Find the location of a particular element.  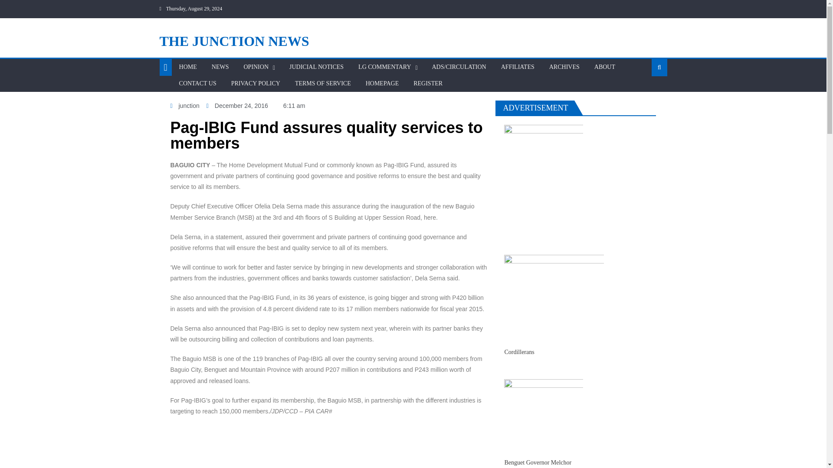

CONTACT US is located at coordinates (198, 83).